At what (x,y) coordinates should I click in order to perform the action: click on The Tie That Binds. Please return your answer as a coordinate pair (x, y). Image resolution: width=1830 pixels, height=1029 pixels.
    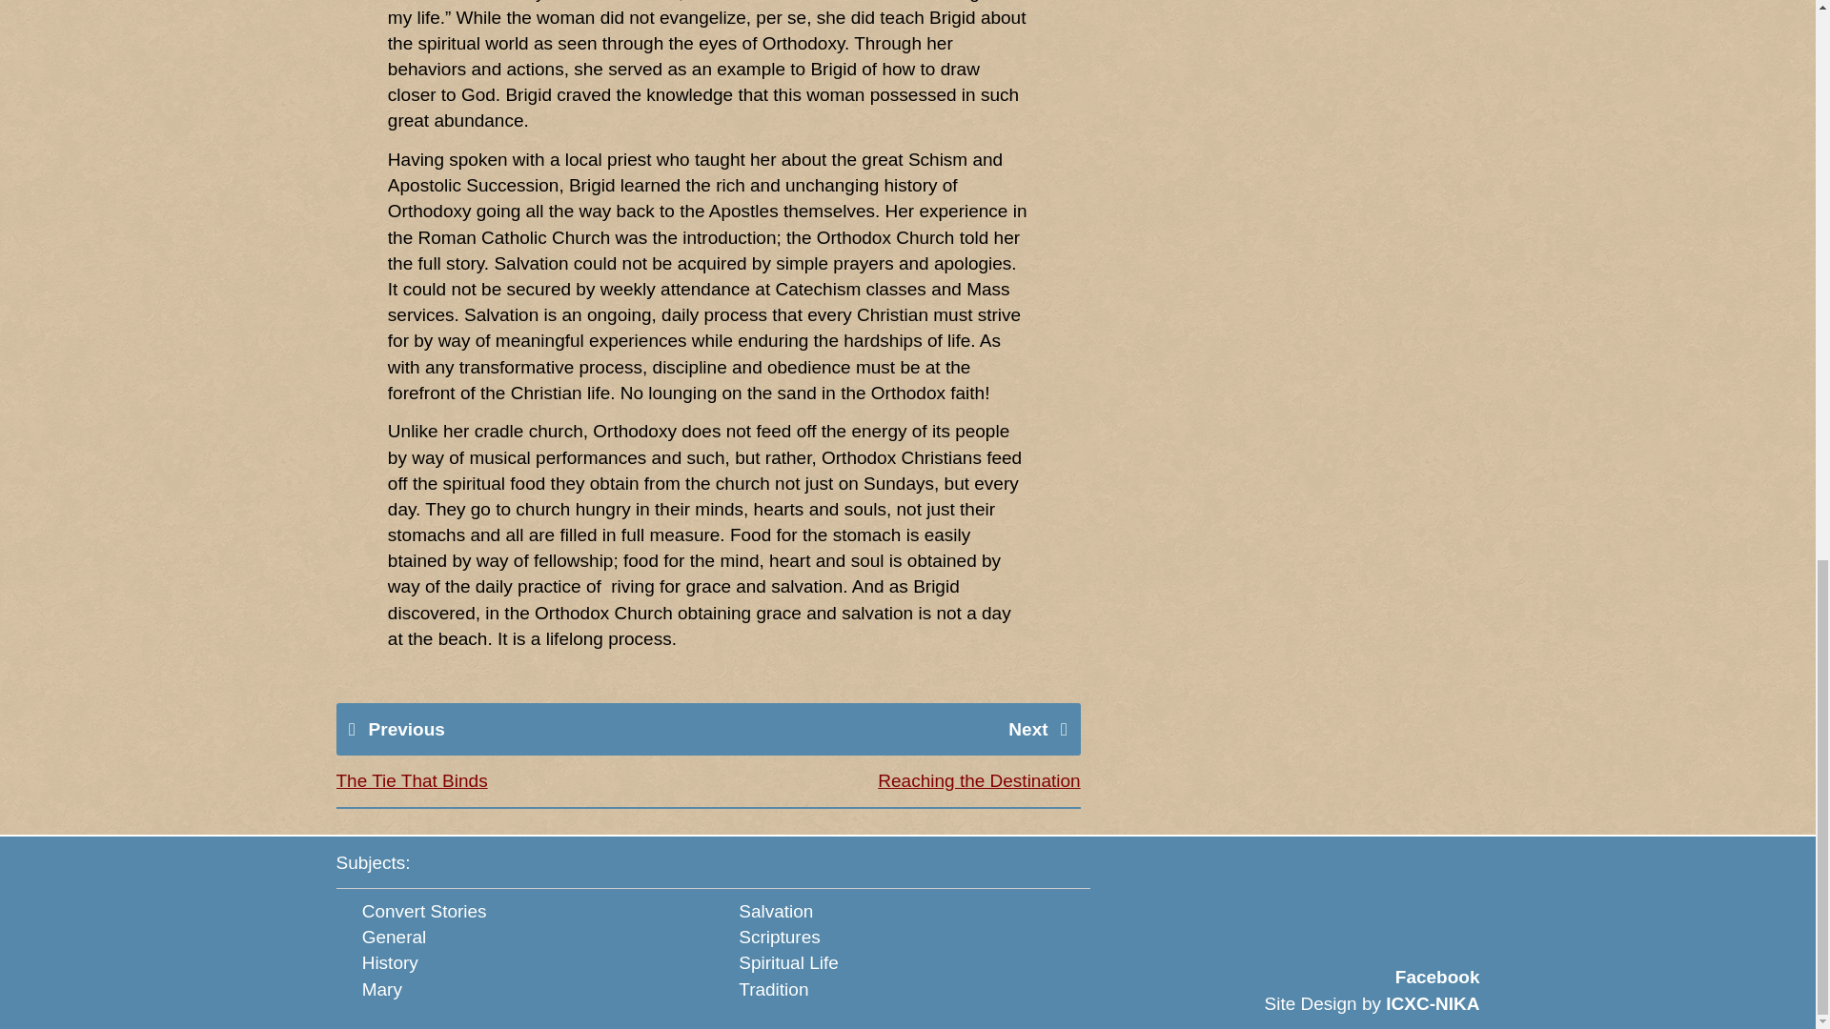
    Looking at the image, I should click on (410, 780).